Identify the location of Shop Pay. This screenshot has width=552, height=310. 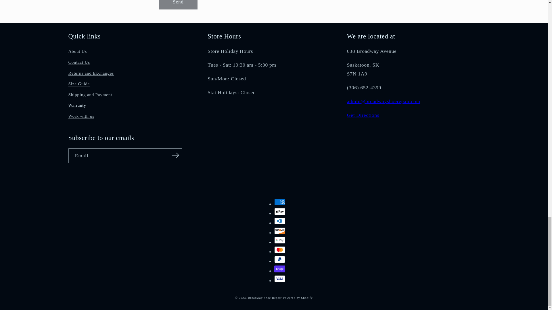
(280, 269).